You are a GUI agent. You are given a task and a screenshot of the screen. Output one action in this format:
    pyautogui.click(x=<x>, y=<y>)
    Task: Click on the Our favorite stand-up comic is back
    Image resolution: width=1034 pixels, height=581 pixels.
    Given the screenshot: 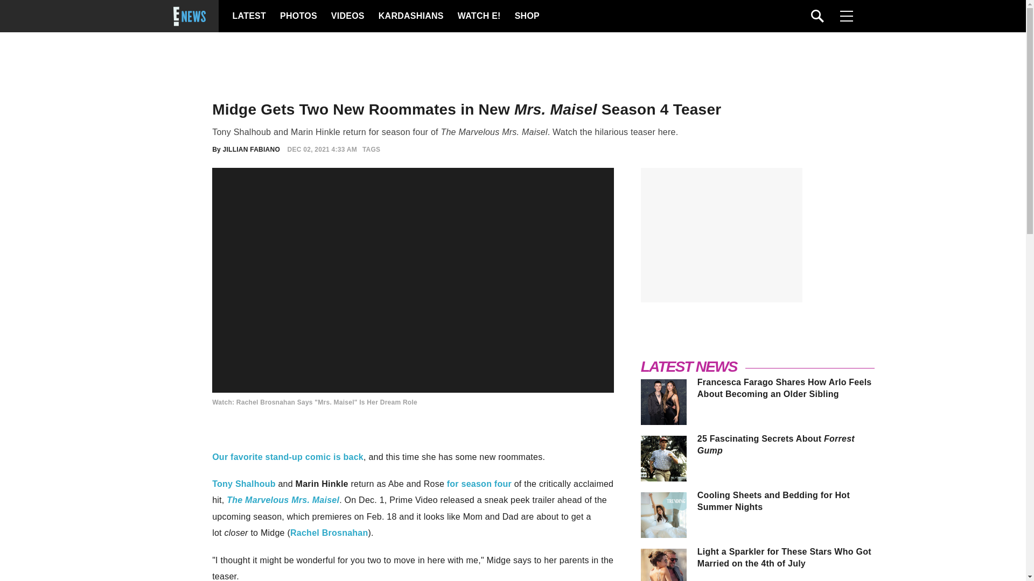 What is the action you would take?
    pyautogui.click(x=288, y=457)
    